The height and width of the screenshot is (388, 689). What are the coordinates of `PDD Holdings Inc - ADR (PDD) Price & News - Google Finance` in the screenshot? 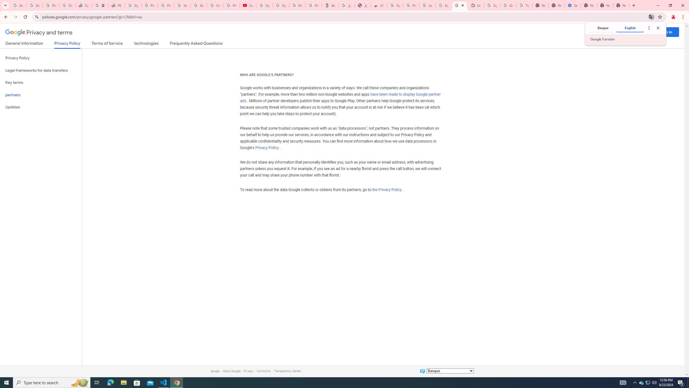 It's located at (117, 5).